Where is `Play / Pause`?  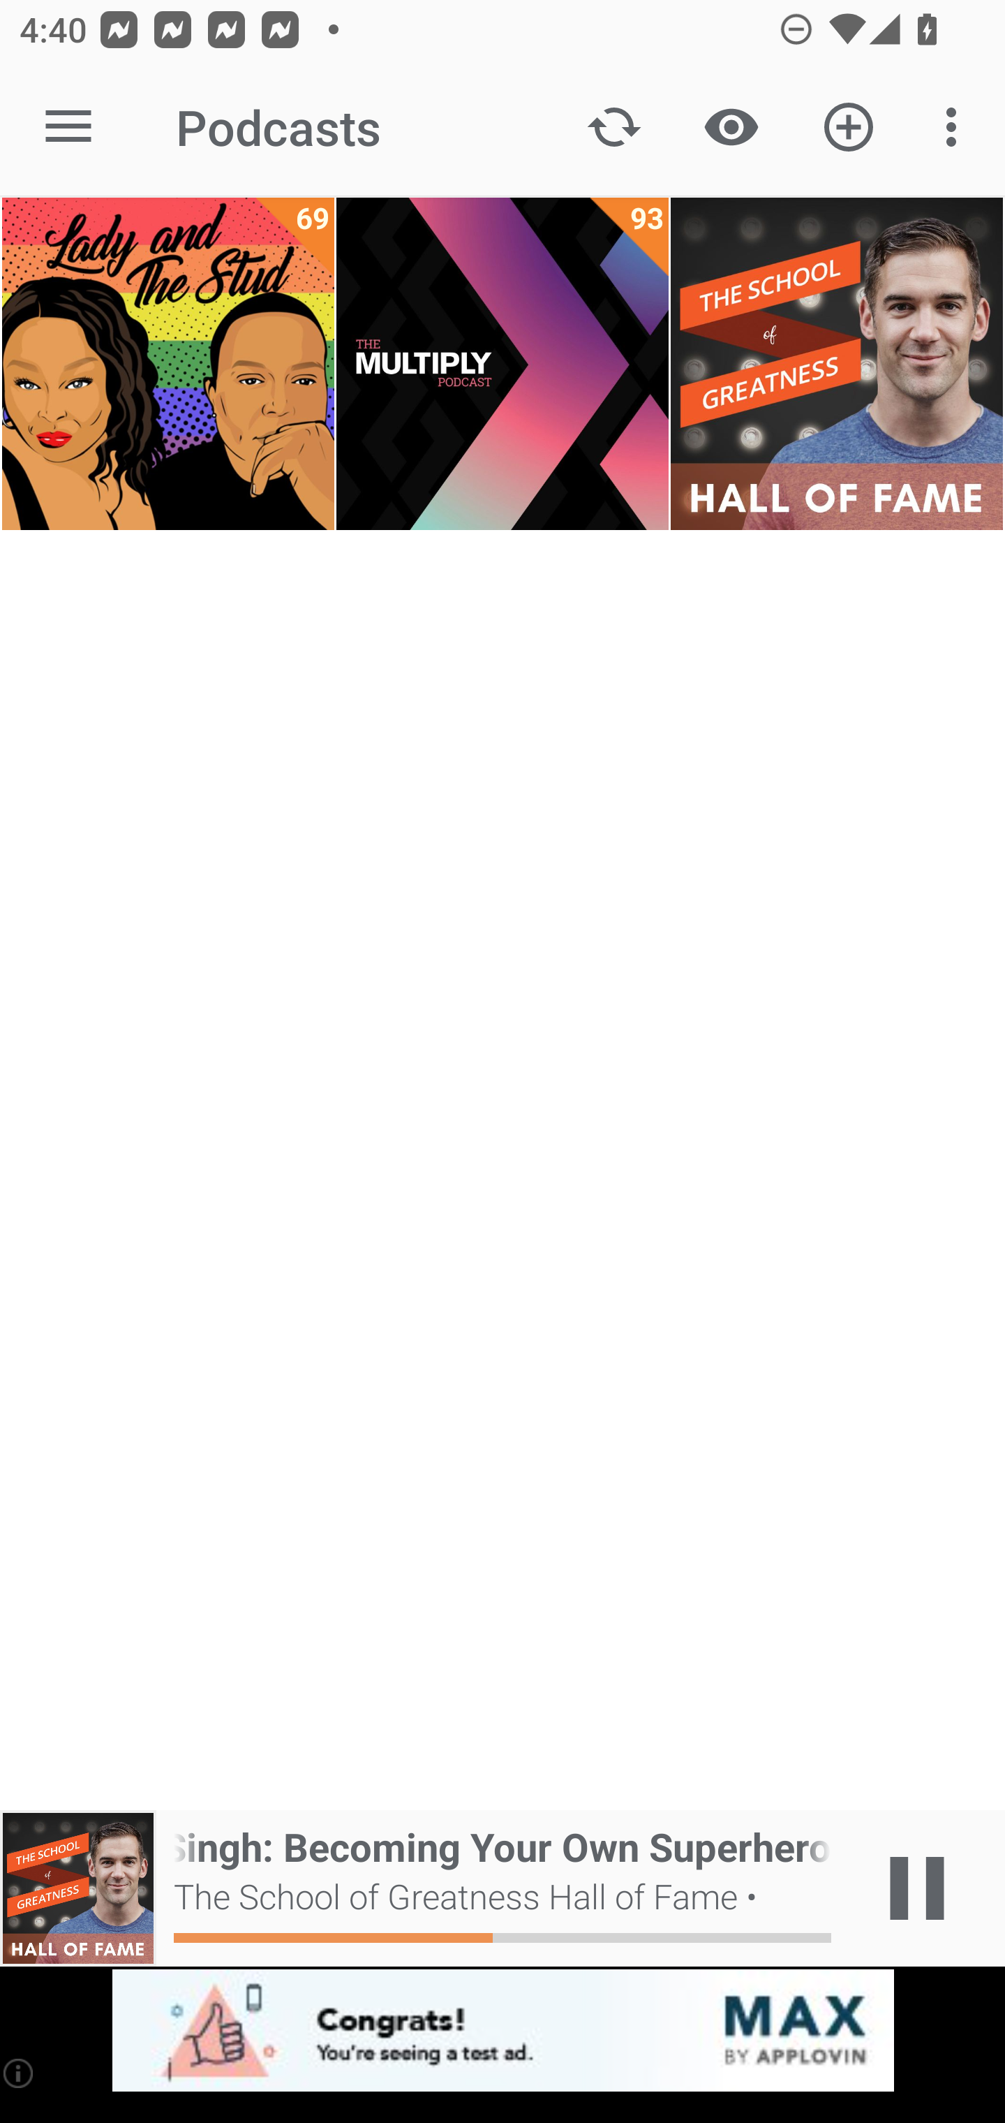 Play / Pause is located at coordinates (917, 1888).